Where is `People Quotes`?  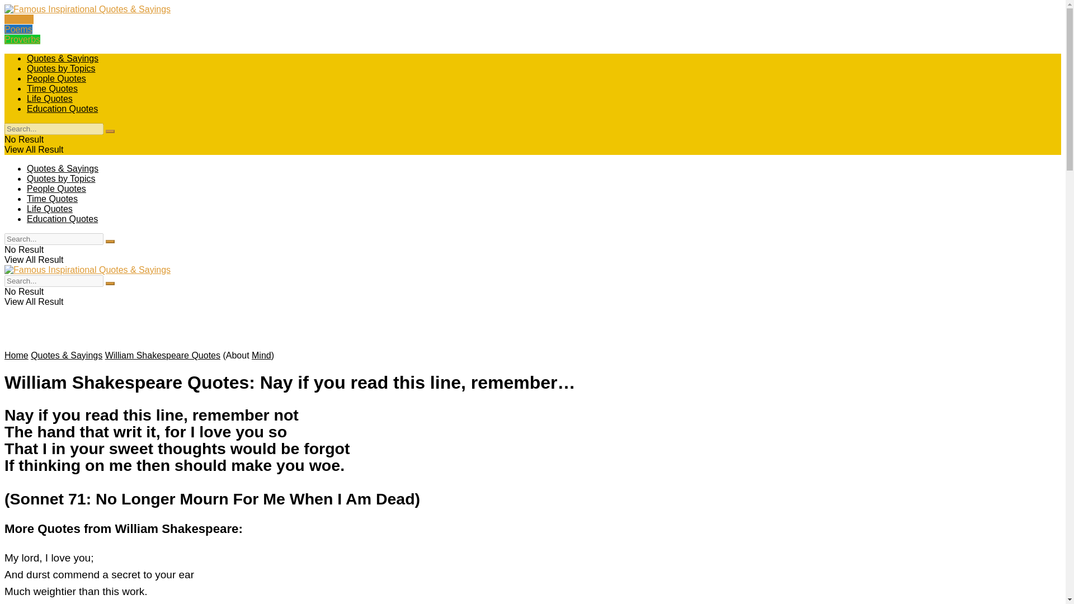 People Quotes is located at coordinates (56, 188).